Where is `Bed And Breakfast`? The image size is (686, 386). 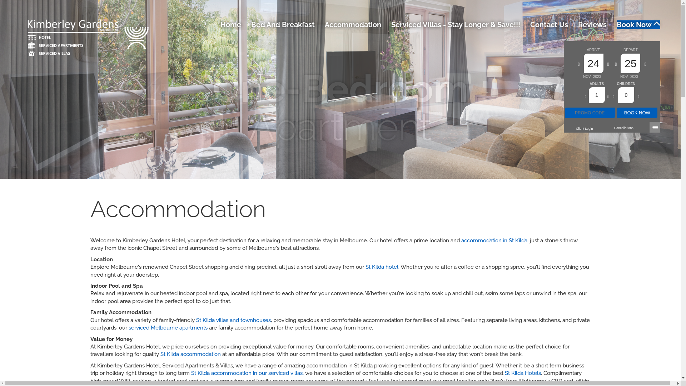 Bed And Breakfast is located at coordinates (283, 25).